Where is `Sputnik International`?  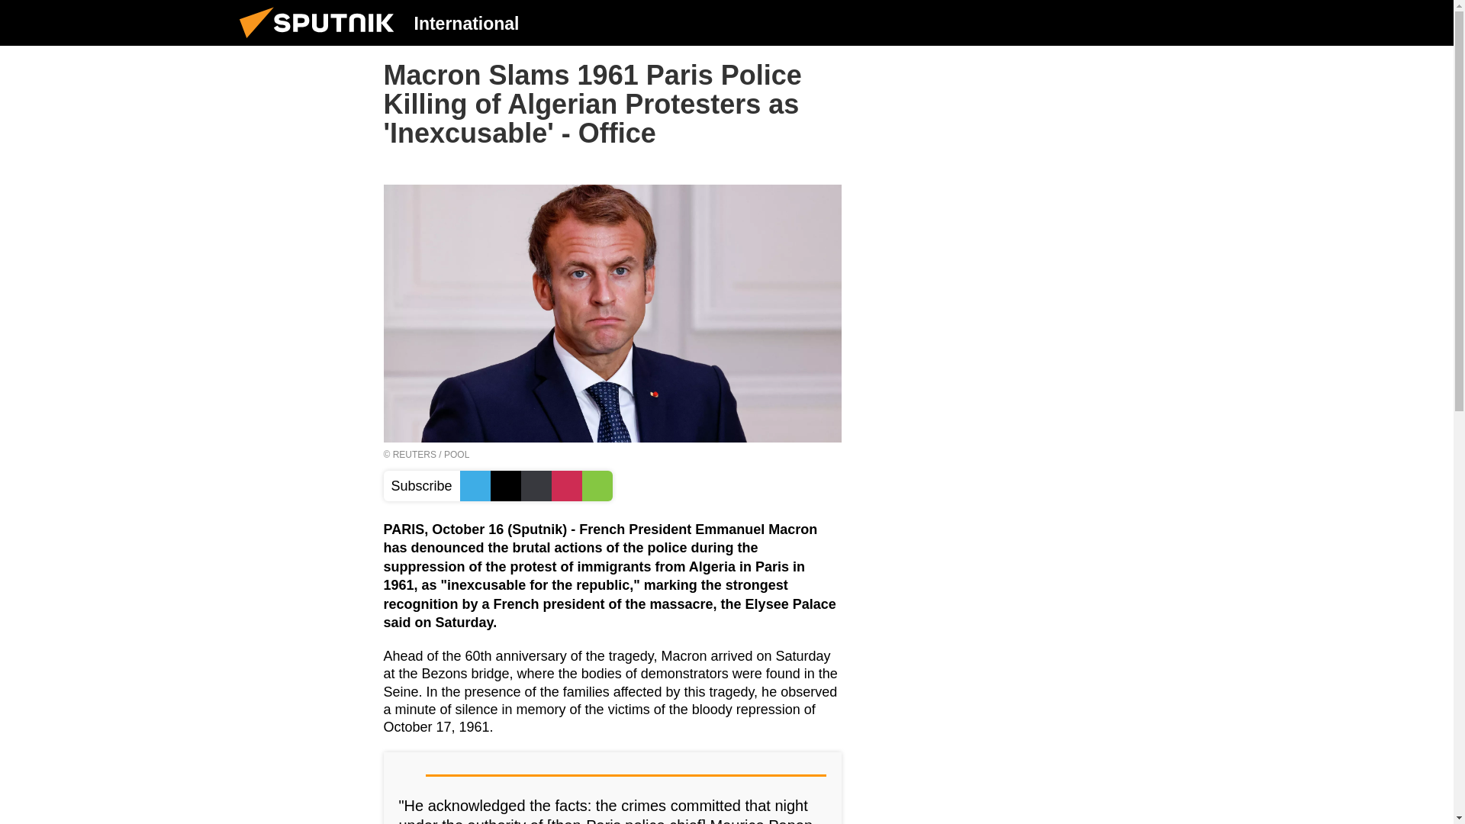 Sputnik International is located at coordinates (321, 41).